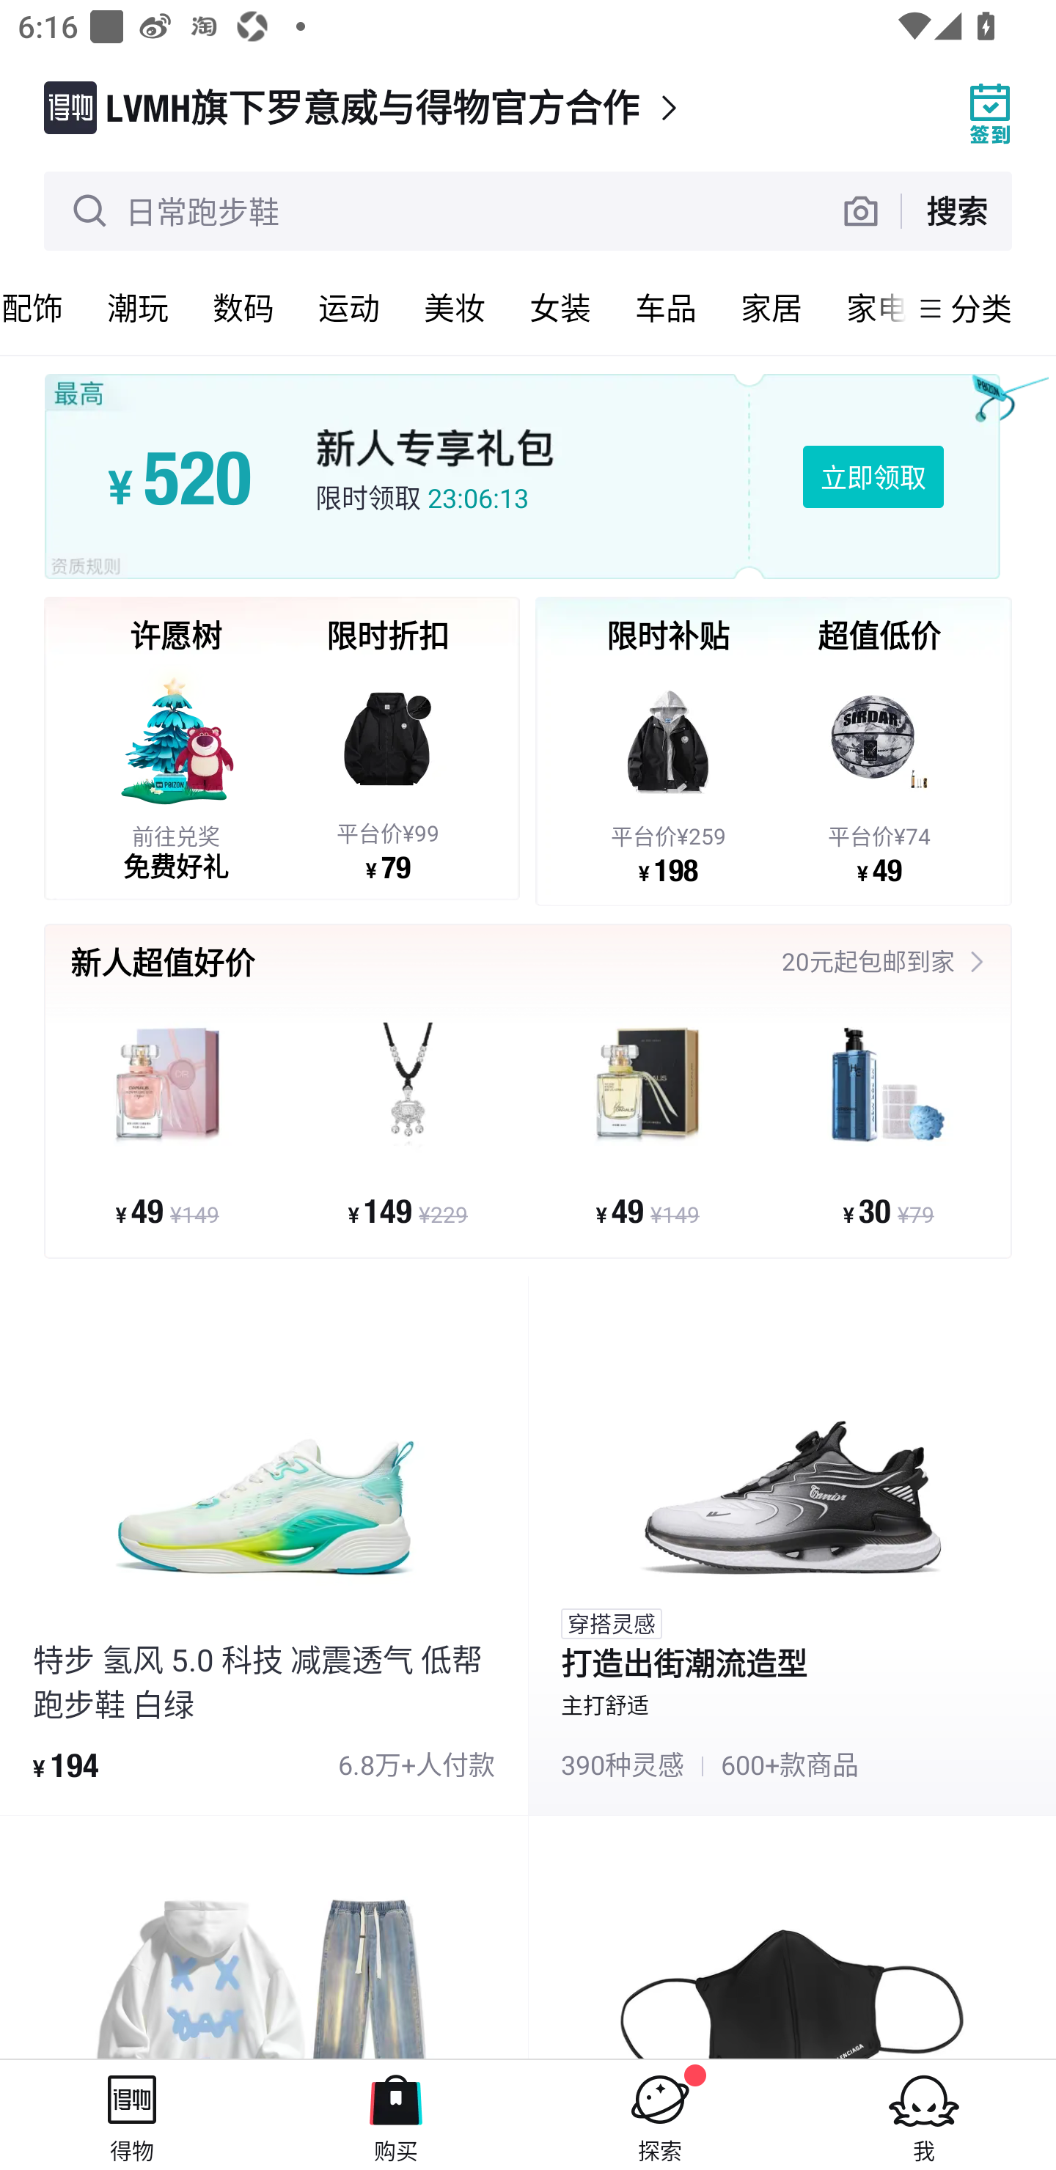 The image size is (1056, 2170). I want to click on product_item, so click(792, 1938).